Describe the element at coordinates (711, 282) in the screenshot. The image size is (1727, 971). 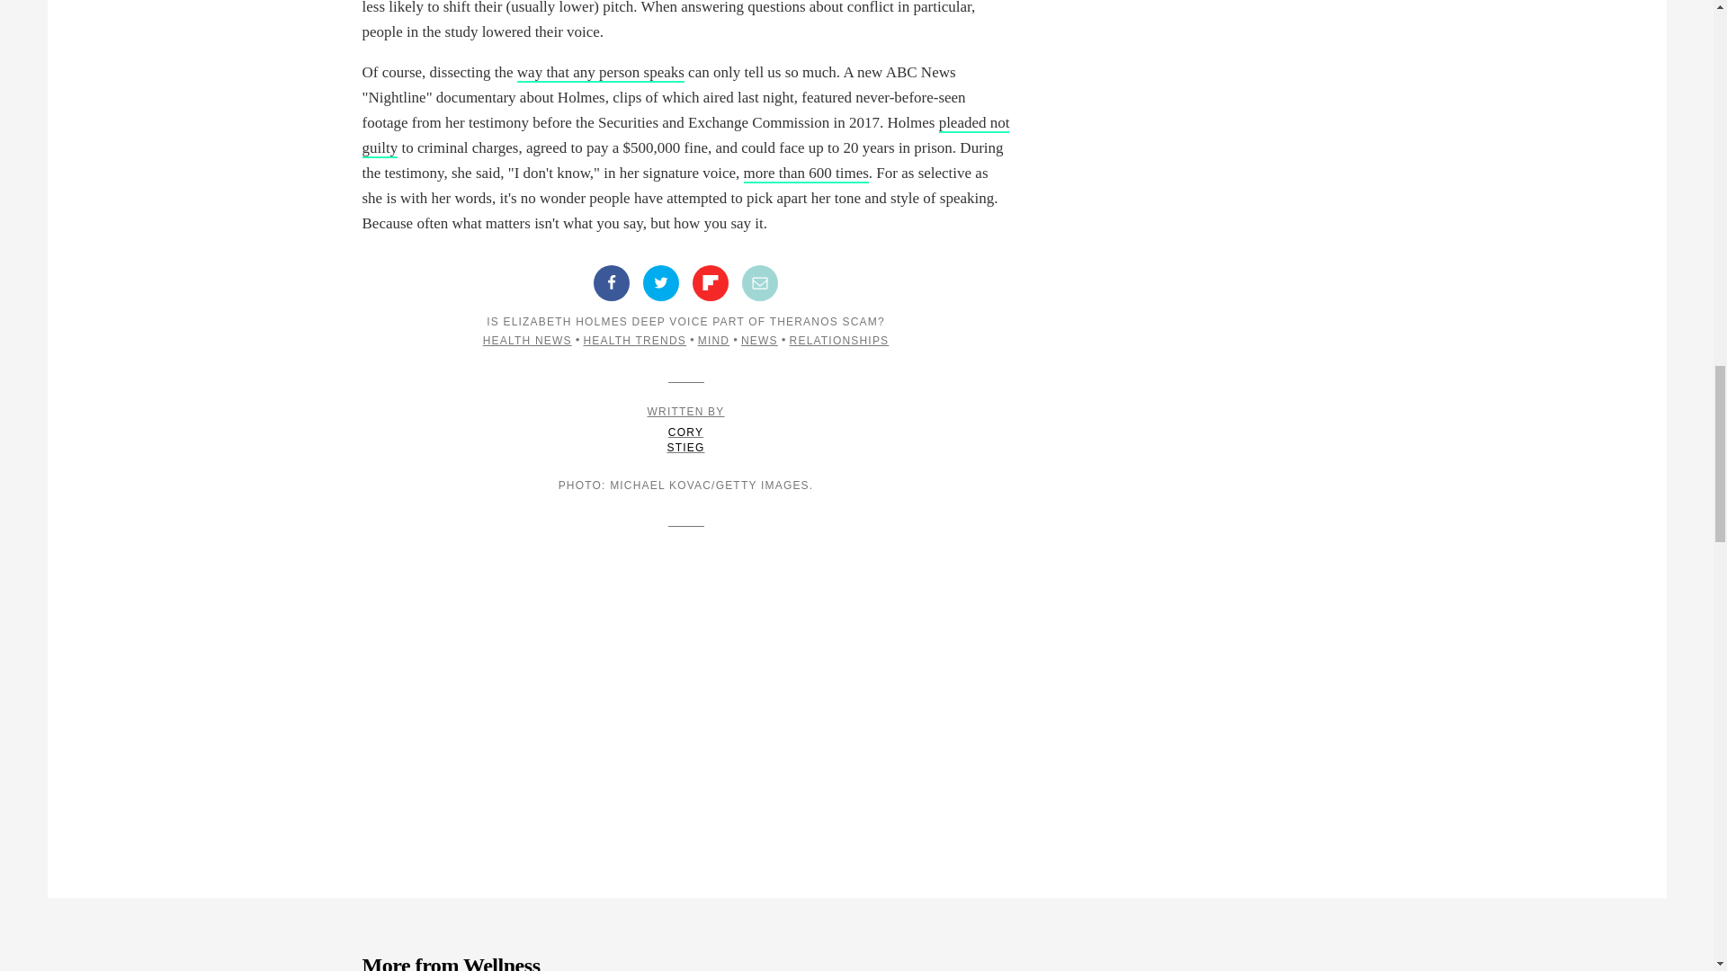
I see `Share on Flipboard` at that location.